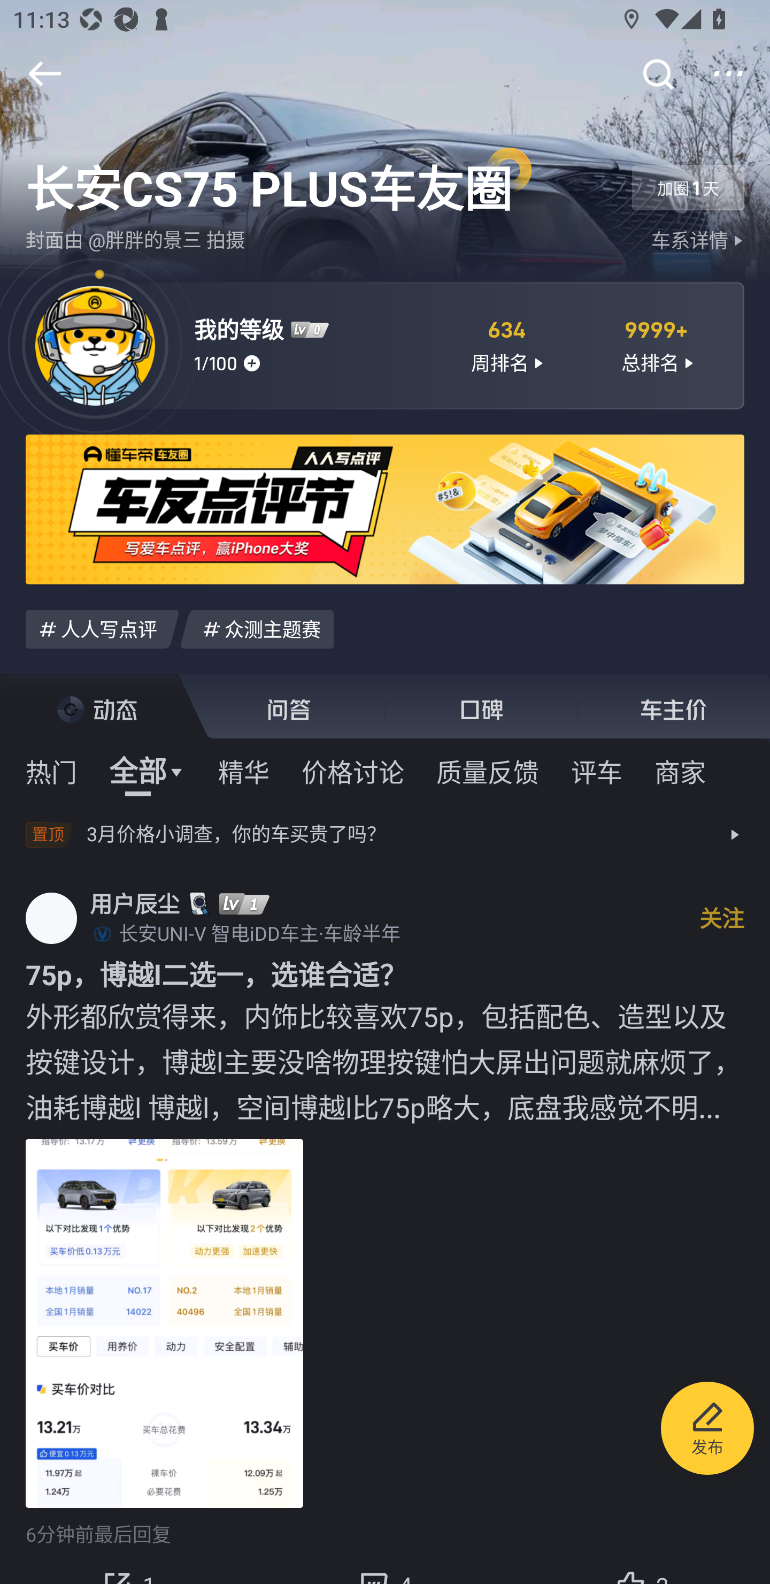  Describe the element at coordinates (148, 771) in the screenshot. I see `全部 ` at that location.